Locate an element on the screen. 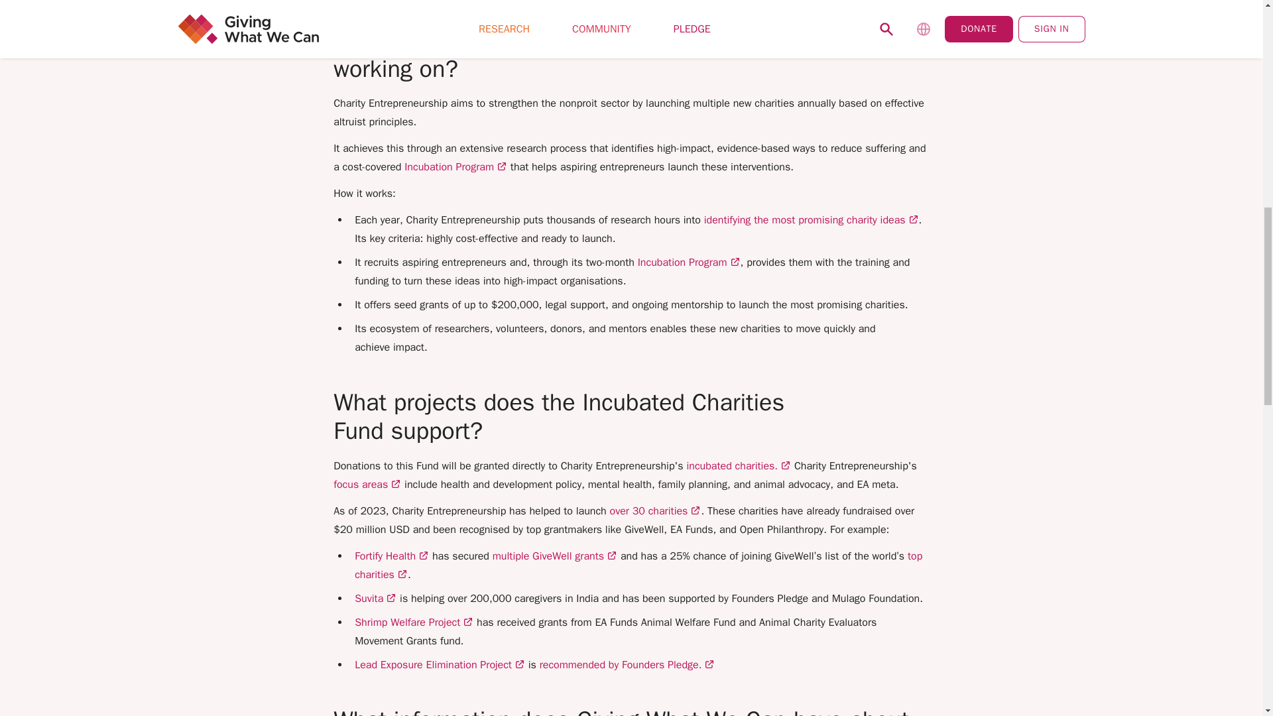 The width and height of the screenshot is (1273, 716). Lead Exposure Elimination Project is located at coordinates (440, 664).